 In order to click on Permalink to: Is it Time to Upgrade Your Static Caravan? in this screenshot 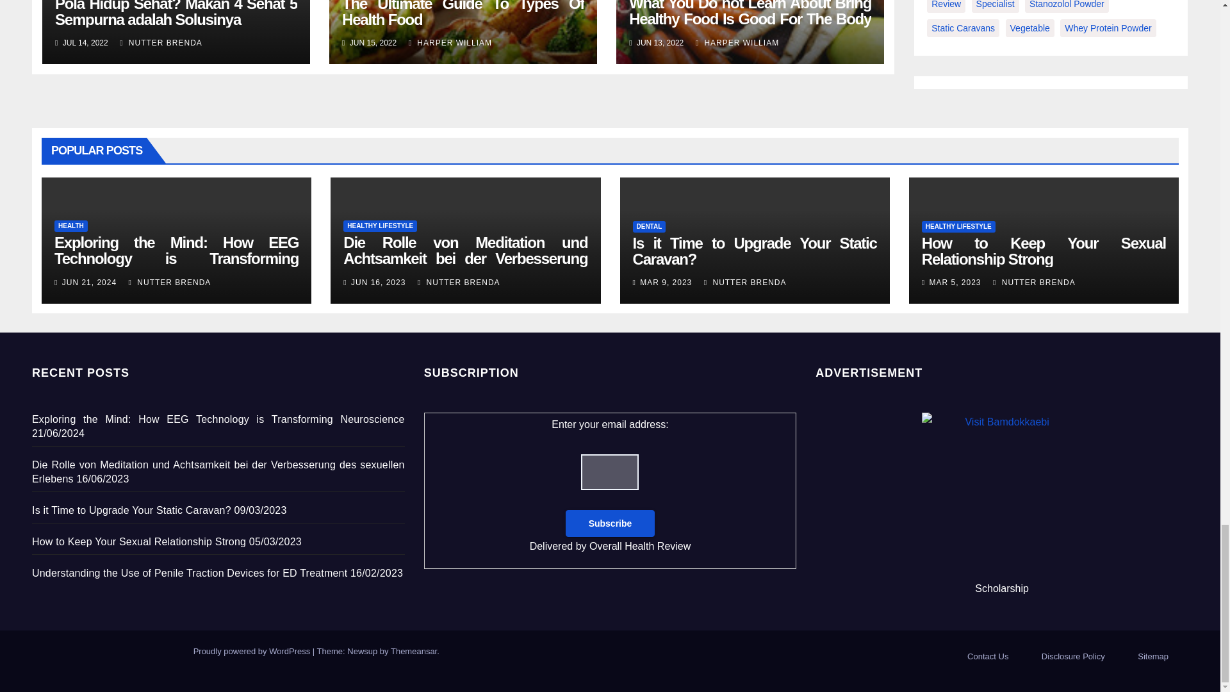, I will do `click(755, 251)`.